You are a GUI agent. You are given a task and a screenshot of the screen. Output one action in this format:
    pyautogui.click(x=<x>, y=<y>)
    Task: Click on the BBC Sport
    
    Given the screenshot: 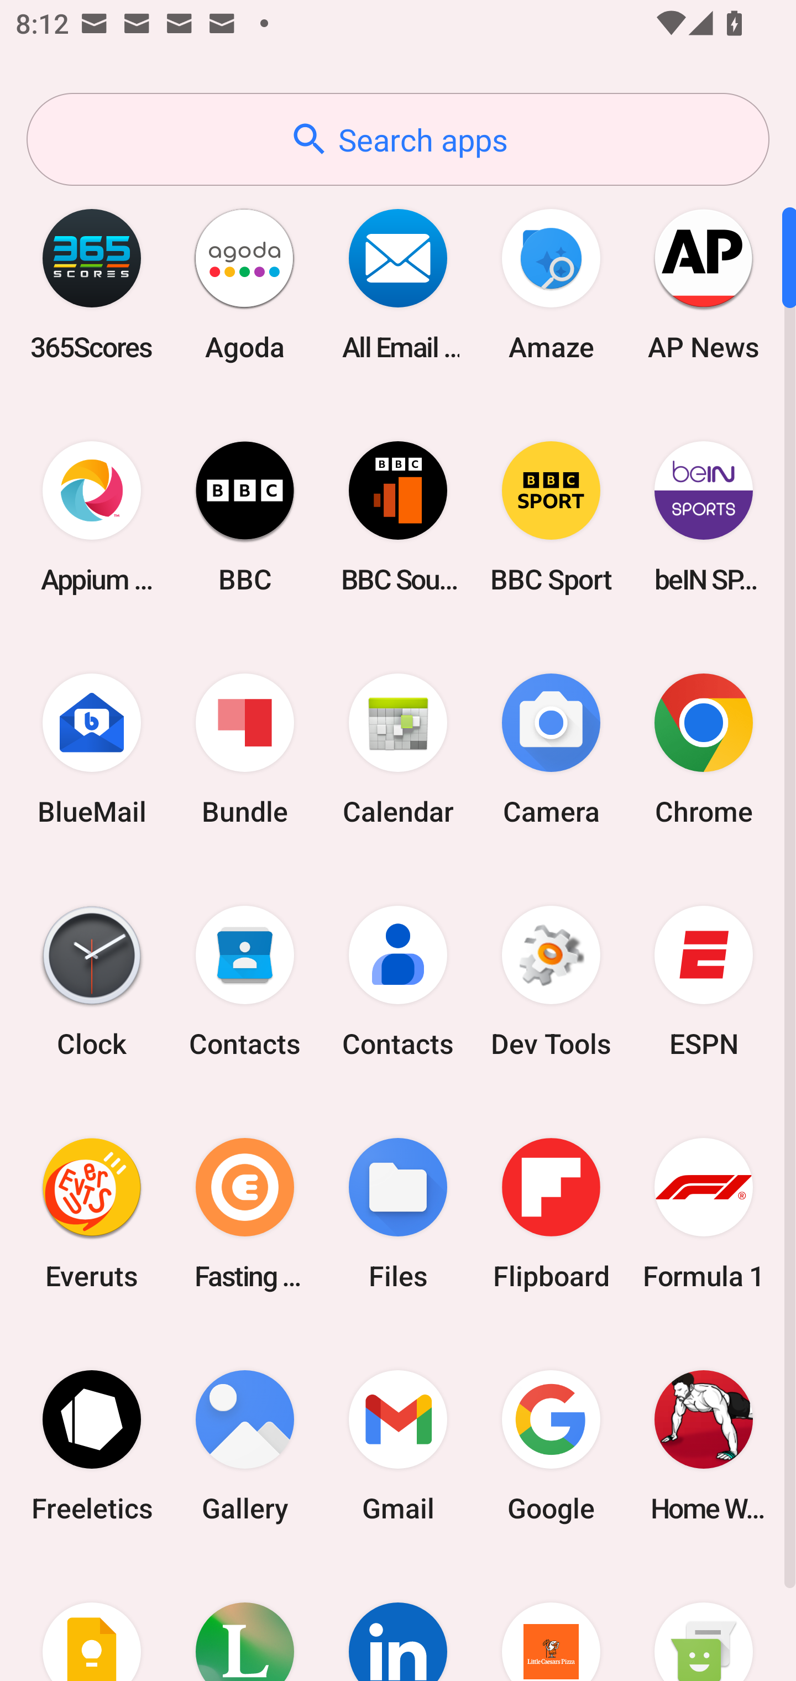 What is the action you would take?
    pyautogui.click(x=551, y=516)
    